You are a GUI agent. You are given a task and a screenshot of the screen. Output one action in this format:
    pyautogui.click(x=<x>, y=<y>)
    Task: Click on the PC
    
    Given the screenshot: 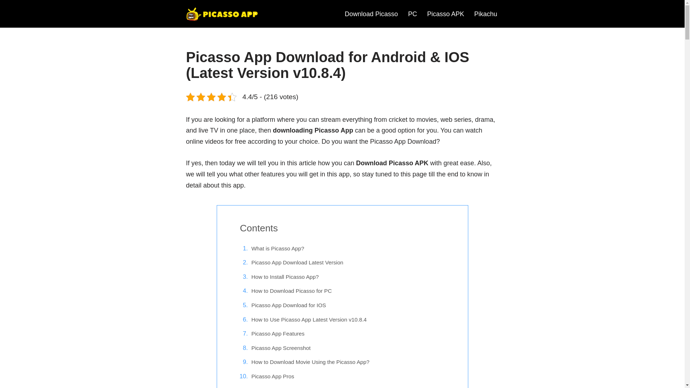 What is the action you would take?
    pyautogui.click(x=412, y=14)
    